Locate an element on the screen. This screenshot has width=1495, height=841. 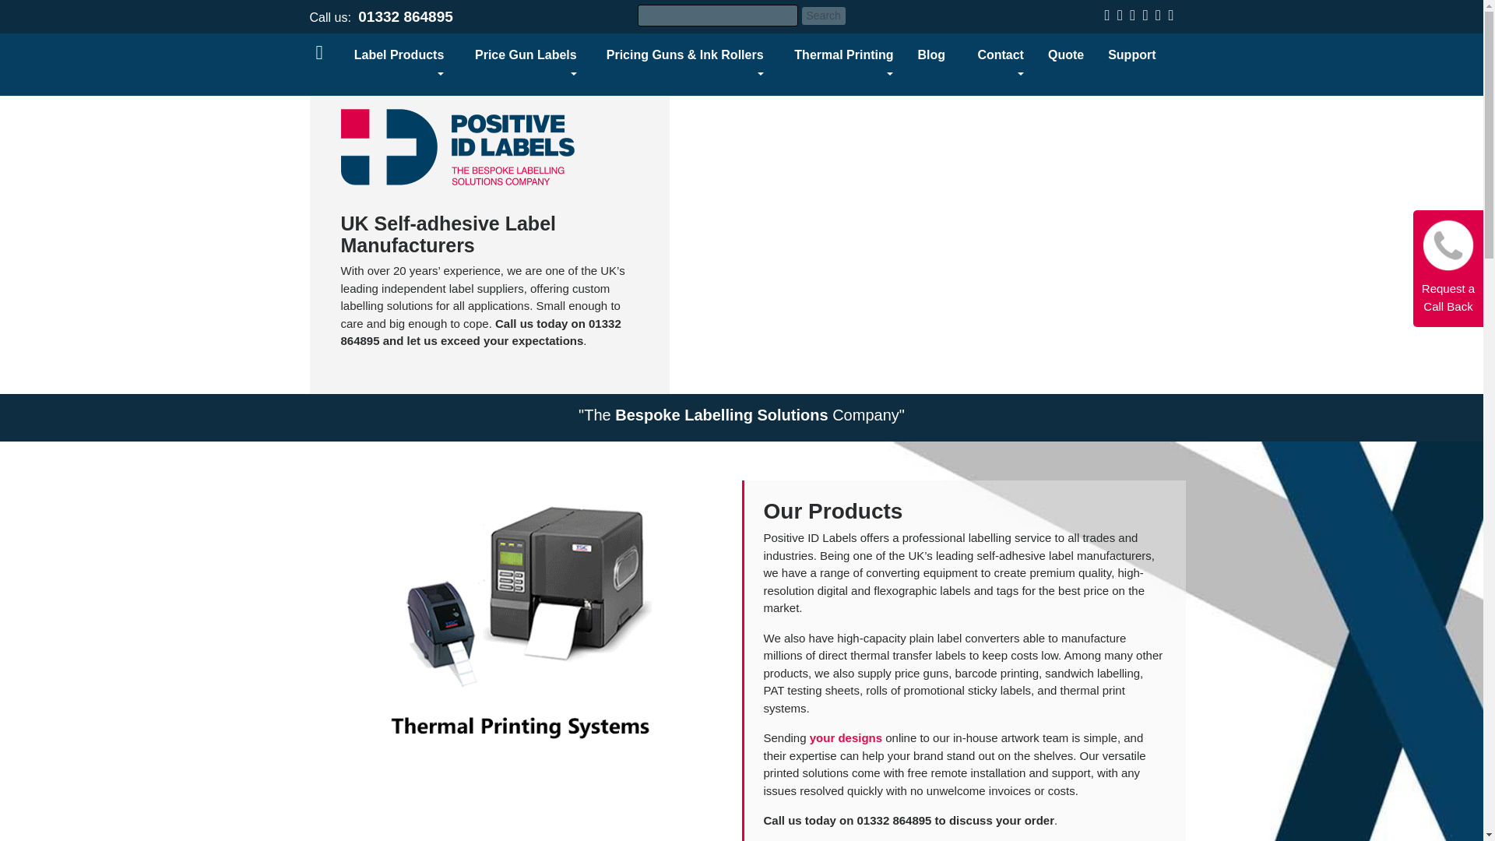
Search is located at coordinates (824, 16).